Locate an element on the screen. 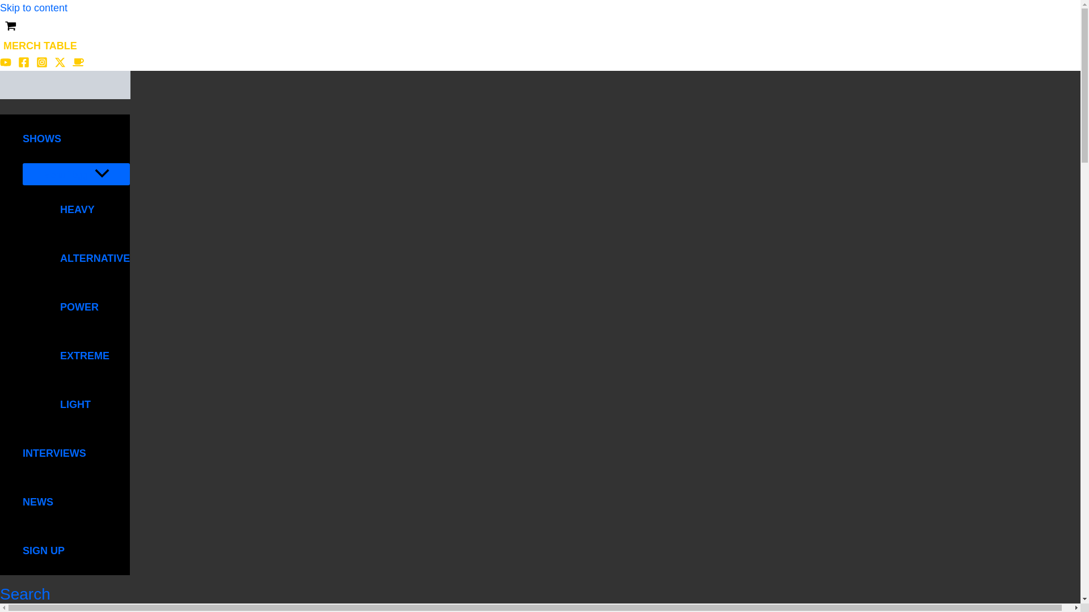 Image resolution: width=1089 pixels, height=612 pixels. SIGN UP is located at coordinates (76, 551).